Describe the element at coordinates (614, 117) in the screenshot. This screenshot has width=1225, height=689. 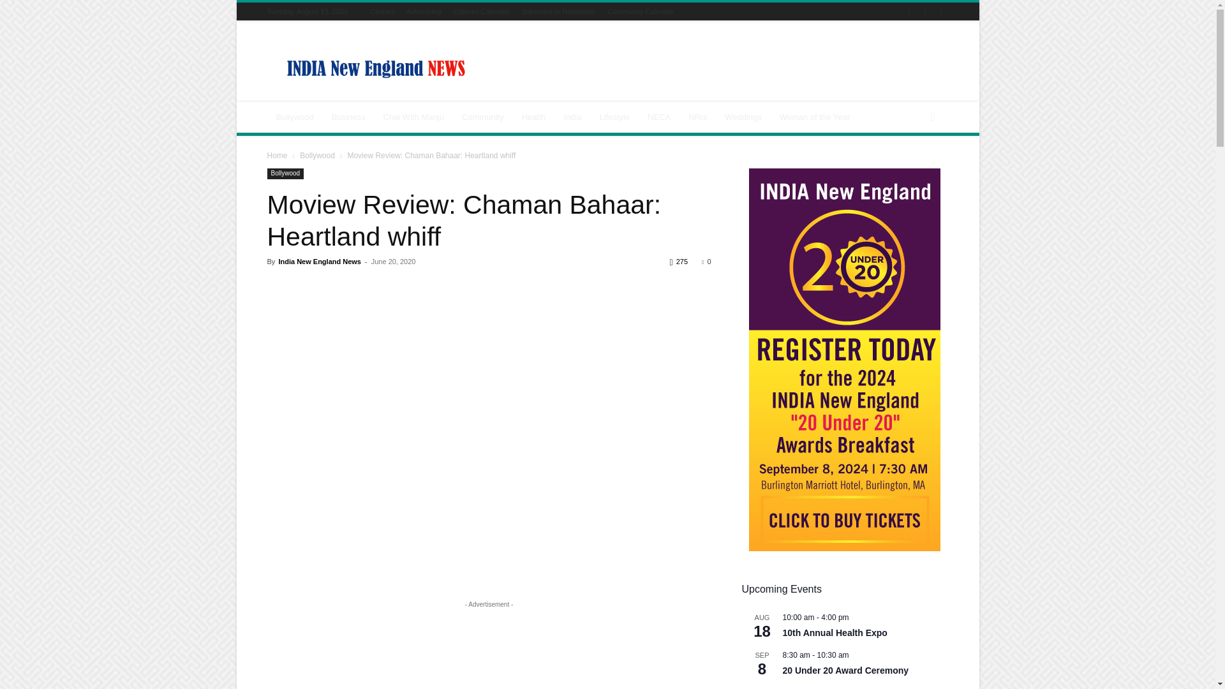
I see `Lifestyle` at that location.